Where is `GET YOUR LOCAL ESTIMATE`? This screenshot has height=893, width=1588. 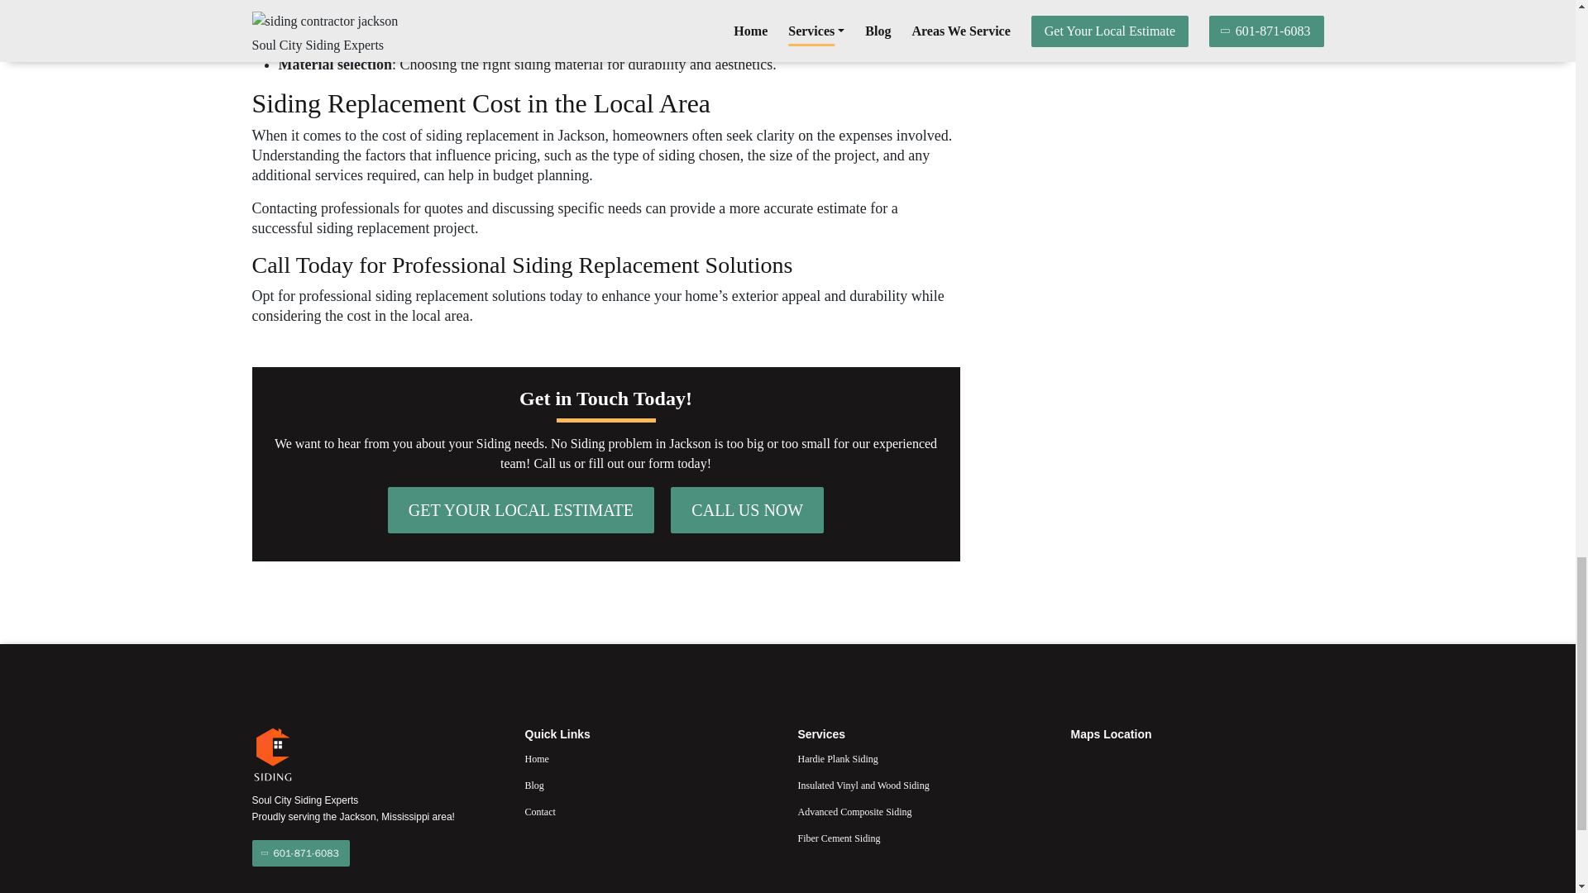 GET YOUR LOCAL ESTIMATE is located at coordinates (521, 509).